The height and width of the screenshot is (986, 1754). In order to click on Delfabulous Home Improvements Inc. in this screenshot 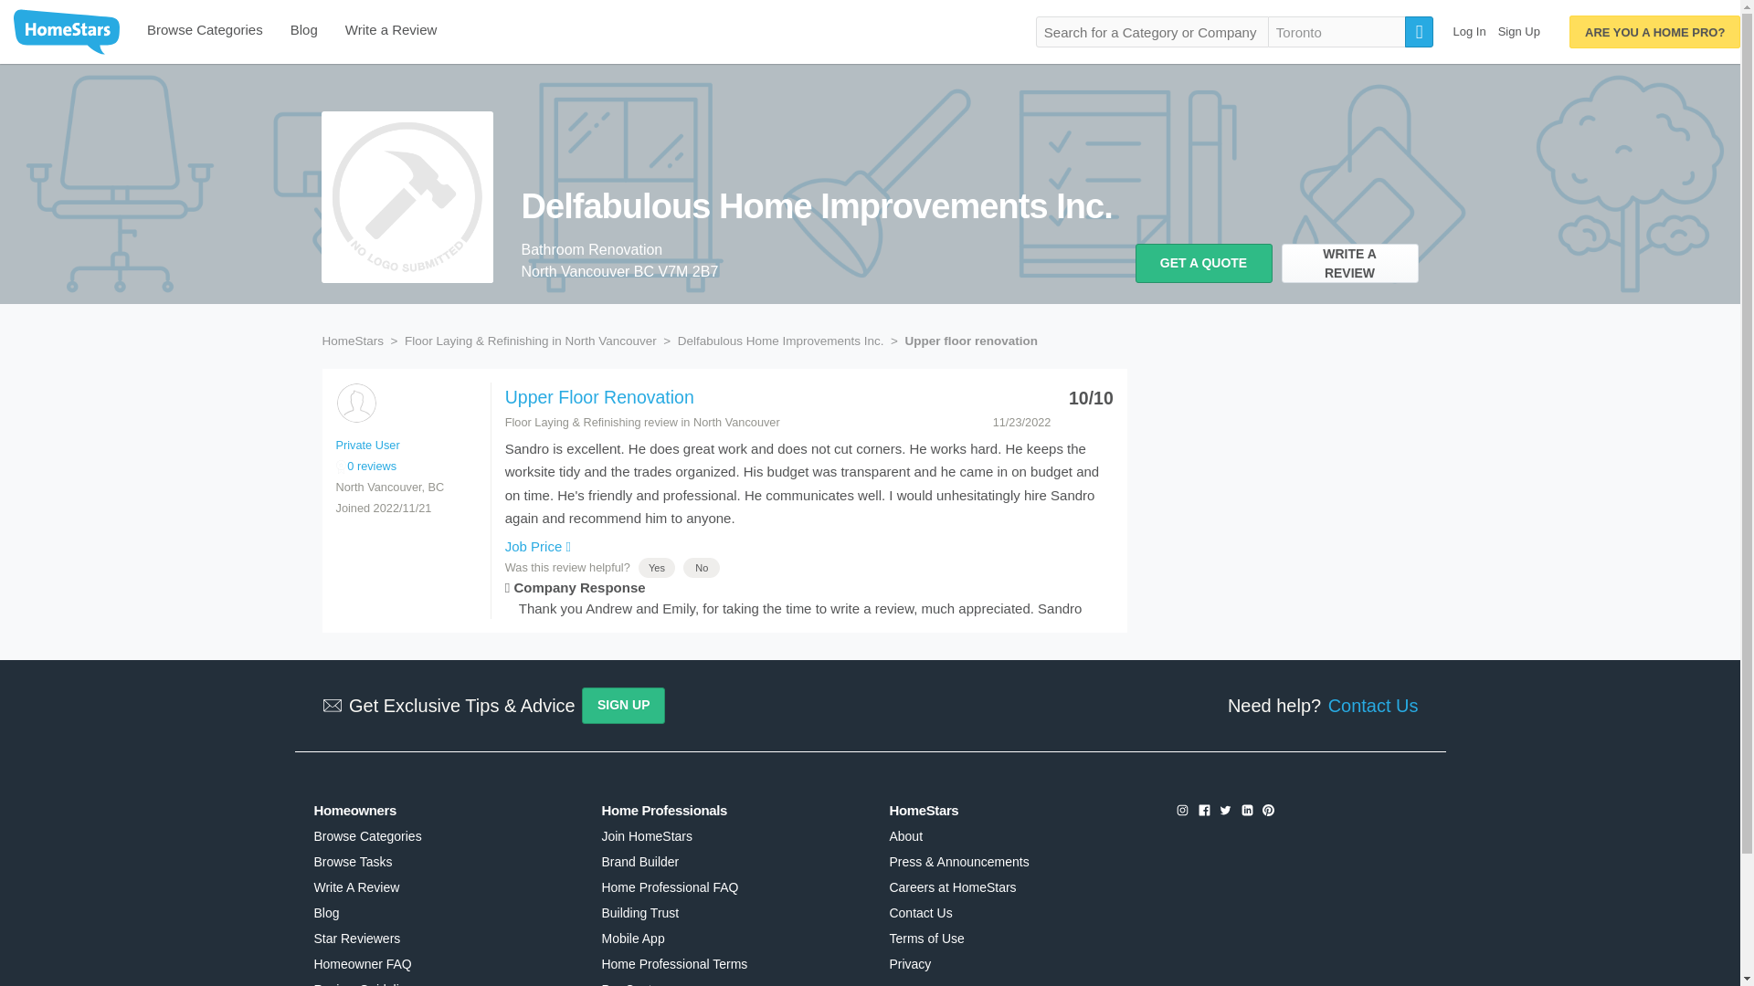, I will do `click(780, 341)`.